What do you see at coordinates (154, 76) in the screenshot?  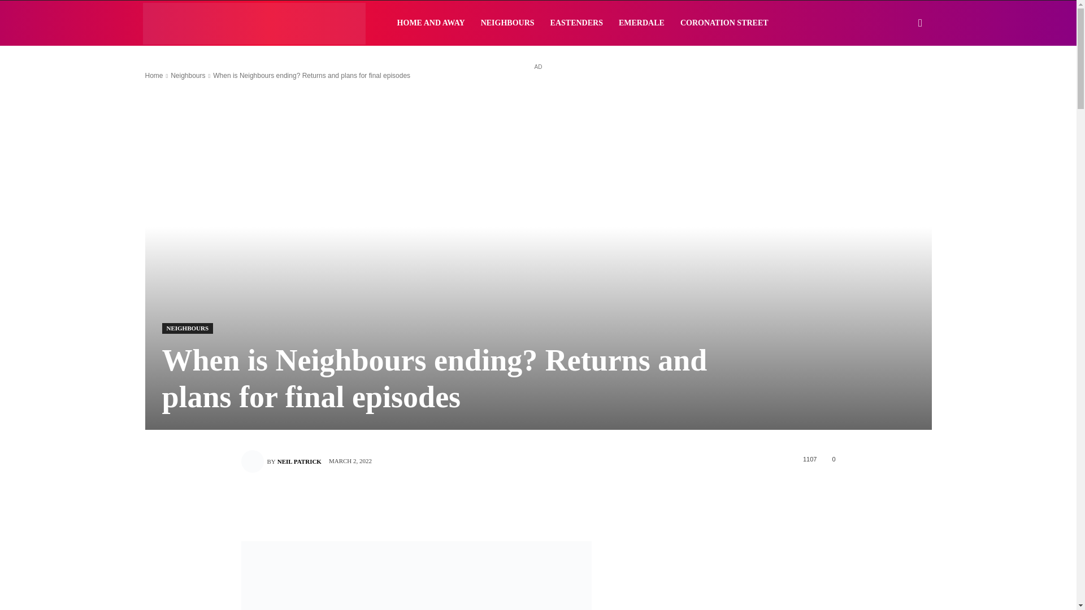 I see `Home` at bounding box center [154, 76].